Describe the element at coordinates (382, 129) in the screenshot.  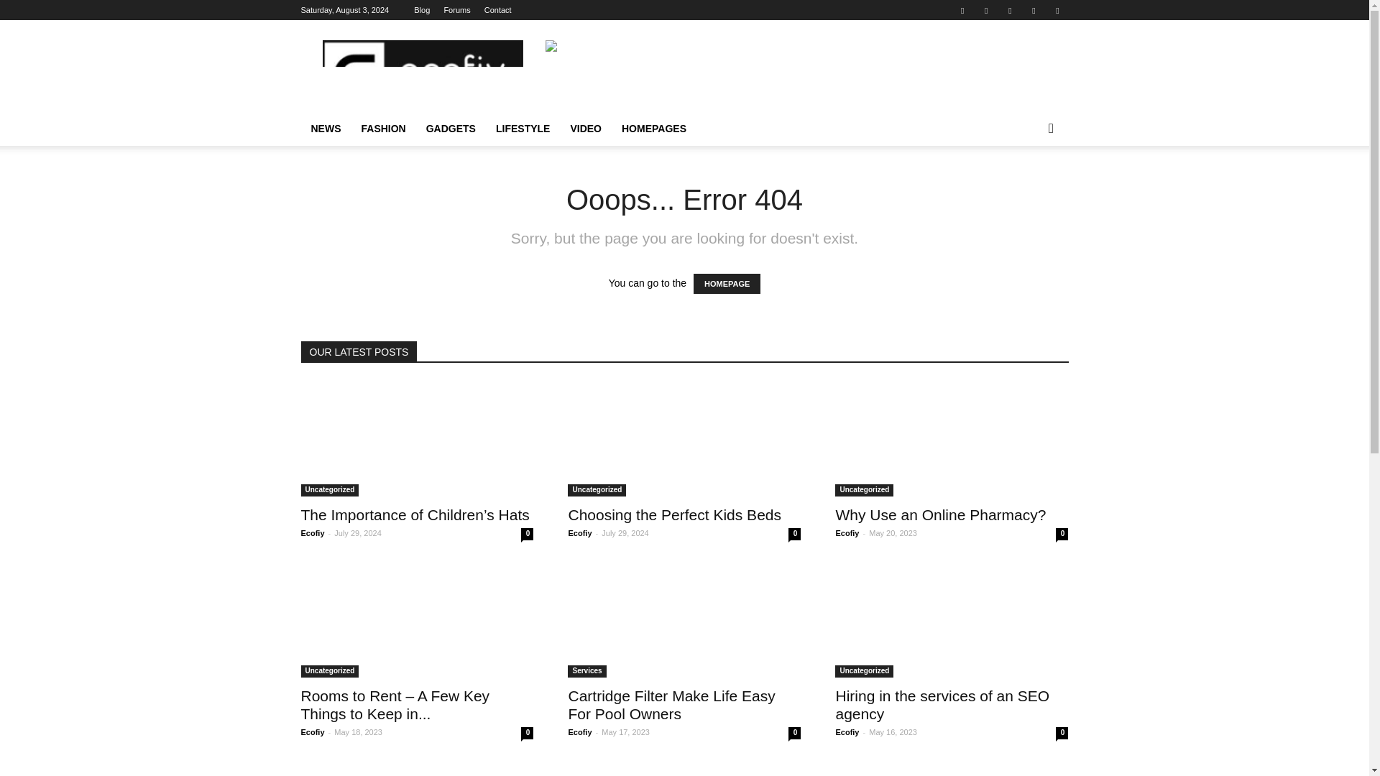
I see `FASHION` at that location.